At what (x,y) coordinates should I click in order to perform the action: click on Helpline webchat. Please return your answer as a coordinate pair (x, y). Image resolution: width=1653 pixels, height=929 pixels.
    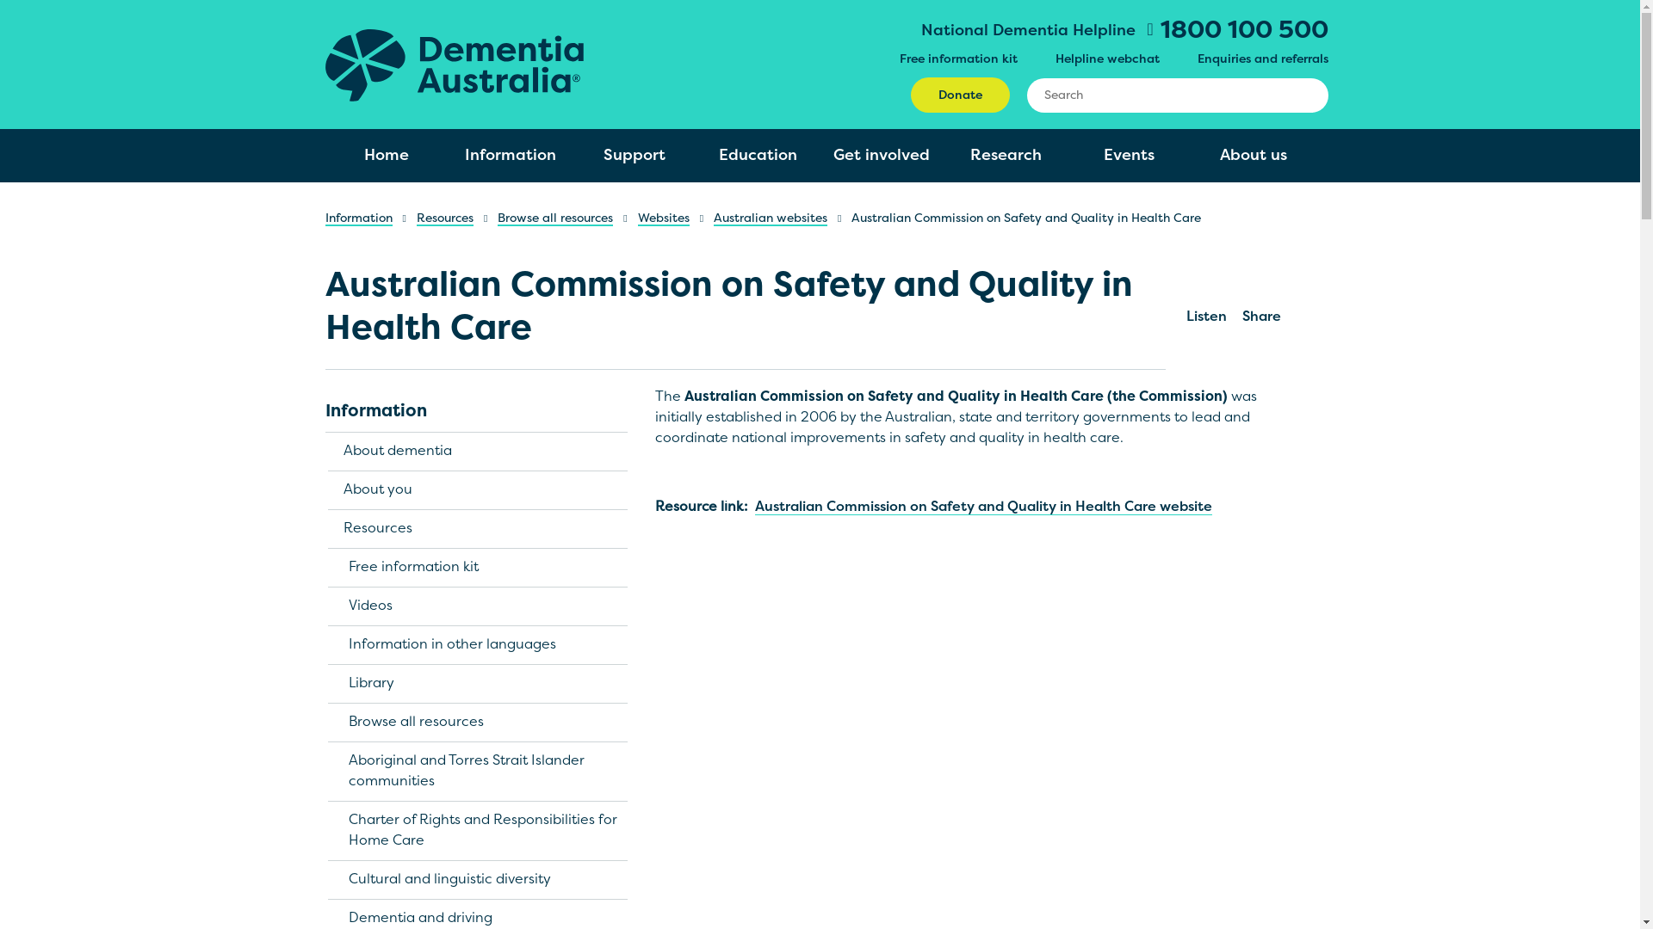
    Looking at the image, I should click on (1107, 60).